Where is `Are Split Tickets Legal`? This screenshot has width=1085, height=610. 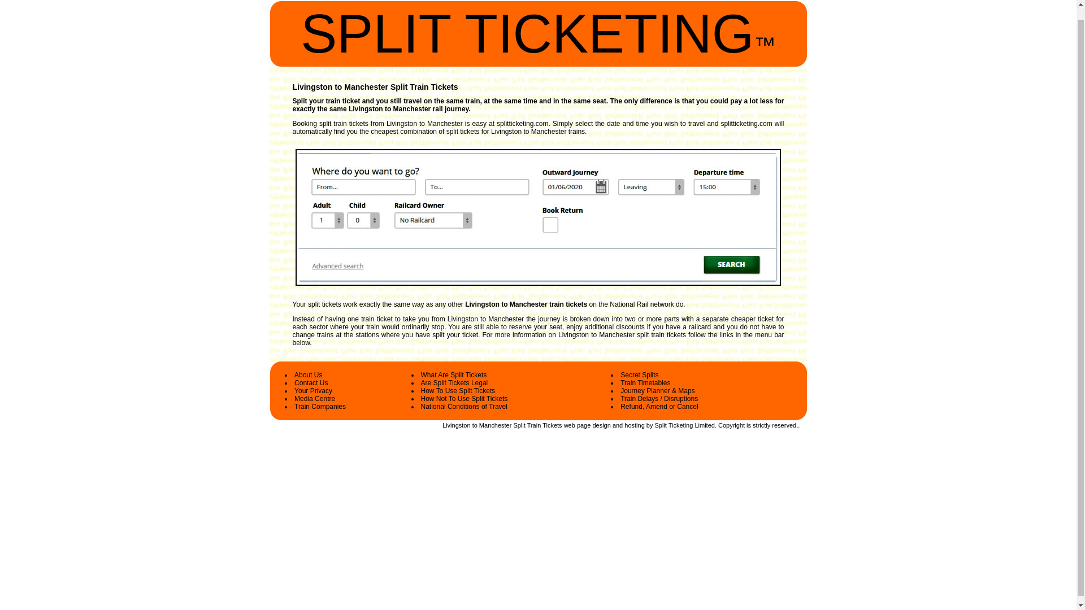
Are Split Tickets Legal is located at coordinates (454, 382).